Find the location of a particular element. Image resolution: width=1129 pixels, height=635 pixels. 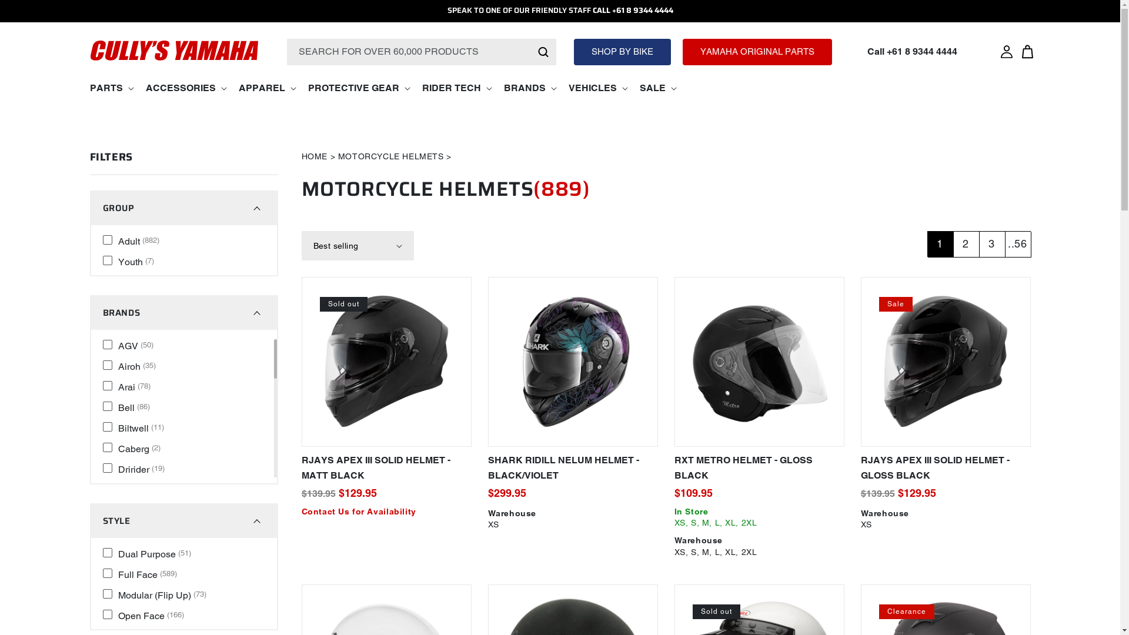

..56 is located at coordinates (1017, 244).